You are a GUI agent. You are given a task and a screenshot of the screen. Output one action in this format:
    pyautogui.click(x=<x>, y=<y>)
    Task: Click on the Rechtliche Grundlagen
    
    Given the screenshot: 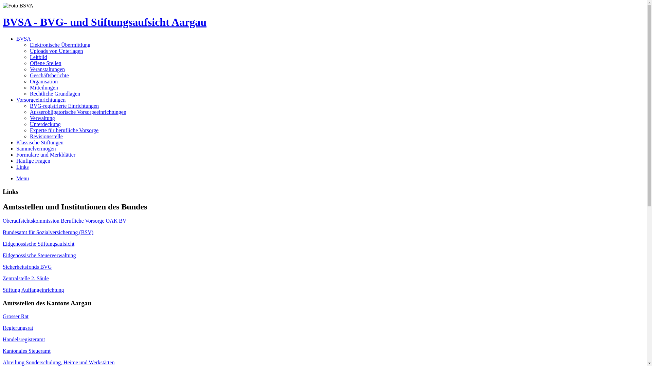 What is the action you would take?
    pyautogui.click(x=55, y=94)
    